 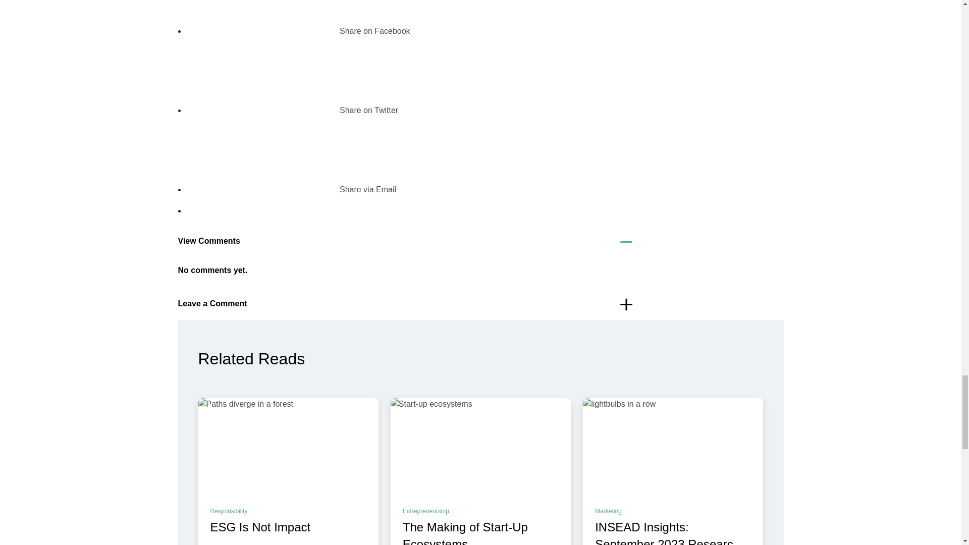 I want to click on Share on Twitter, so click(x=292, y=110).